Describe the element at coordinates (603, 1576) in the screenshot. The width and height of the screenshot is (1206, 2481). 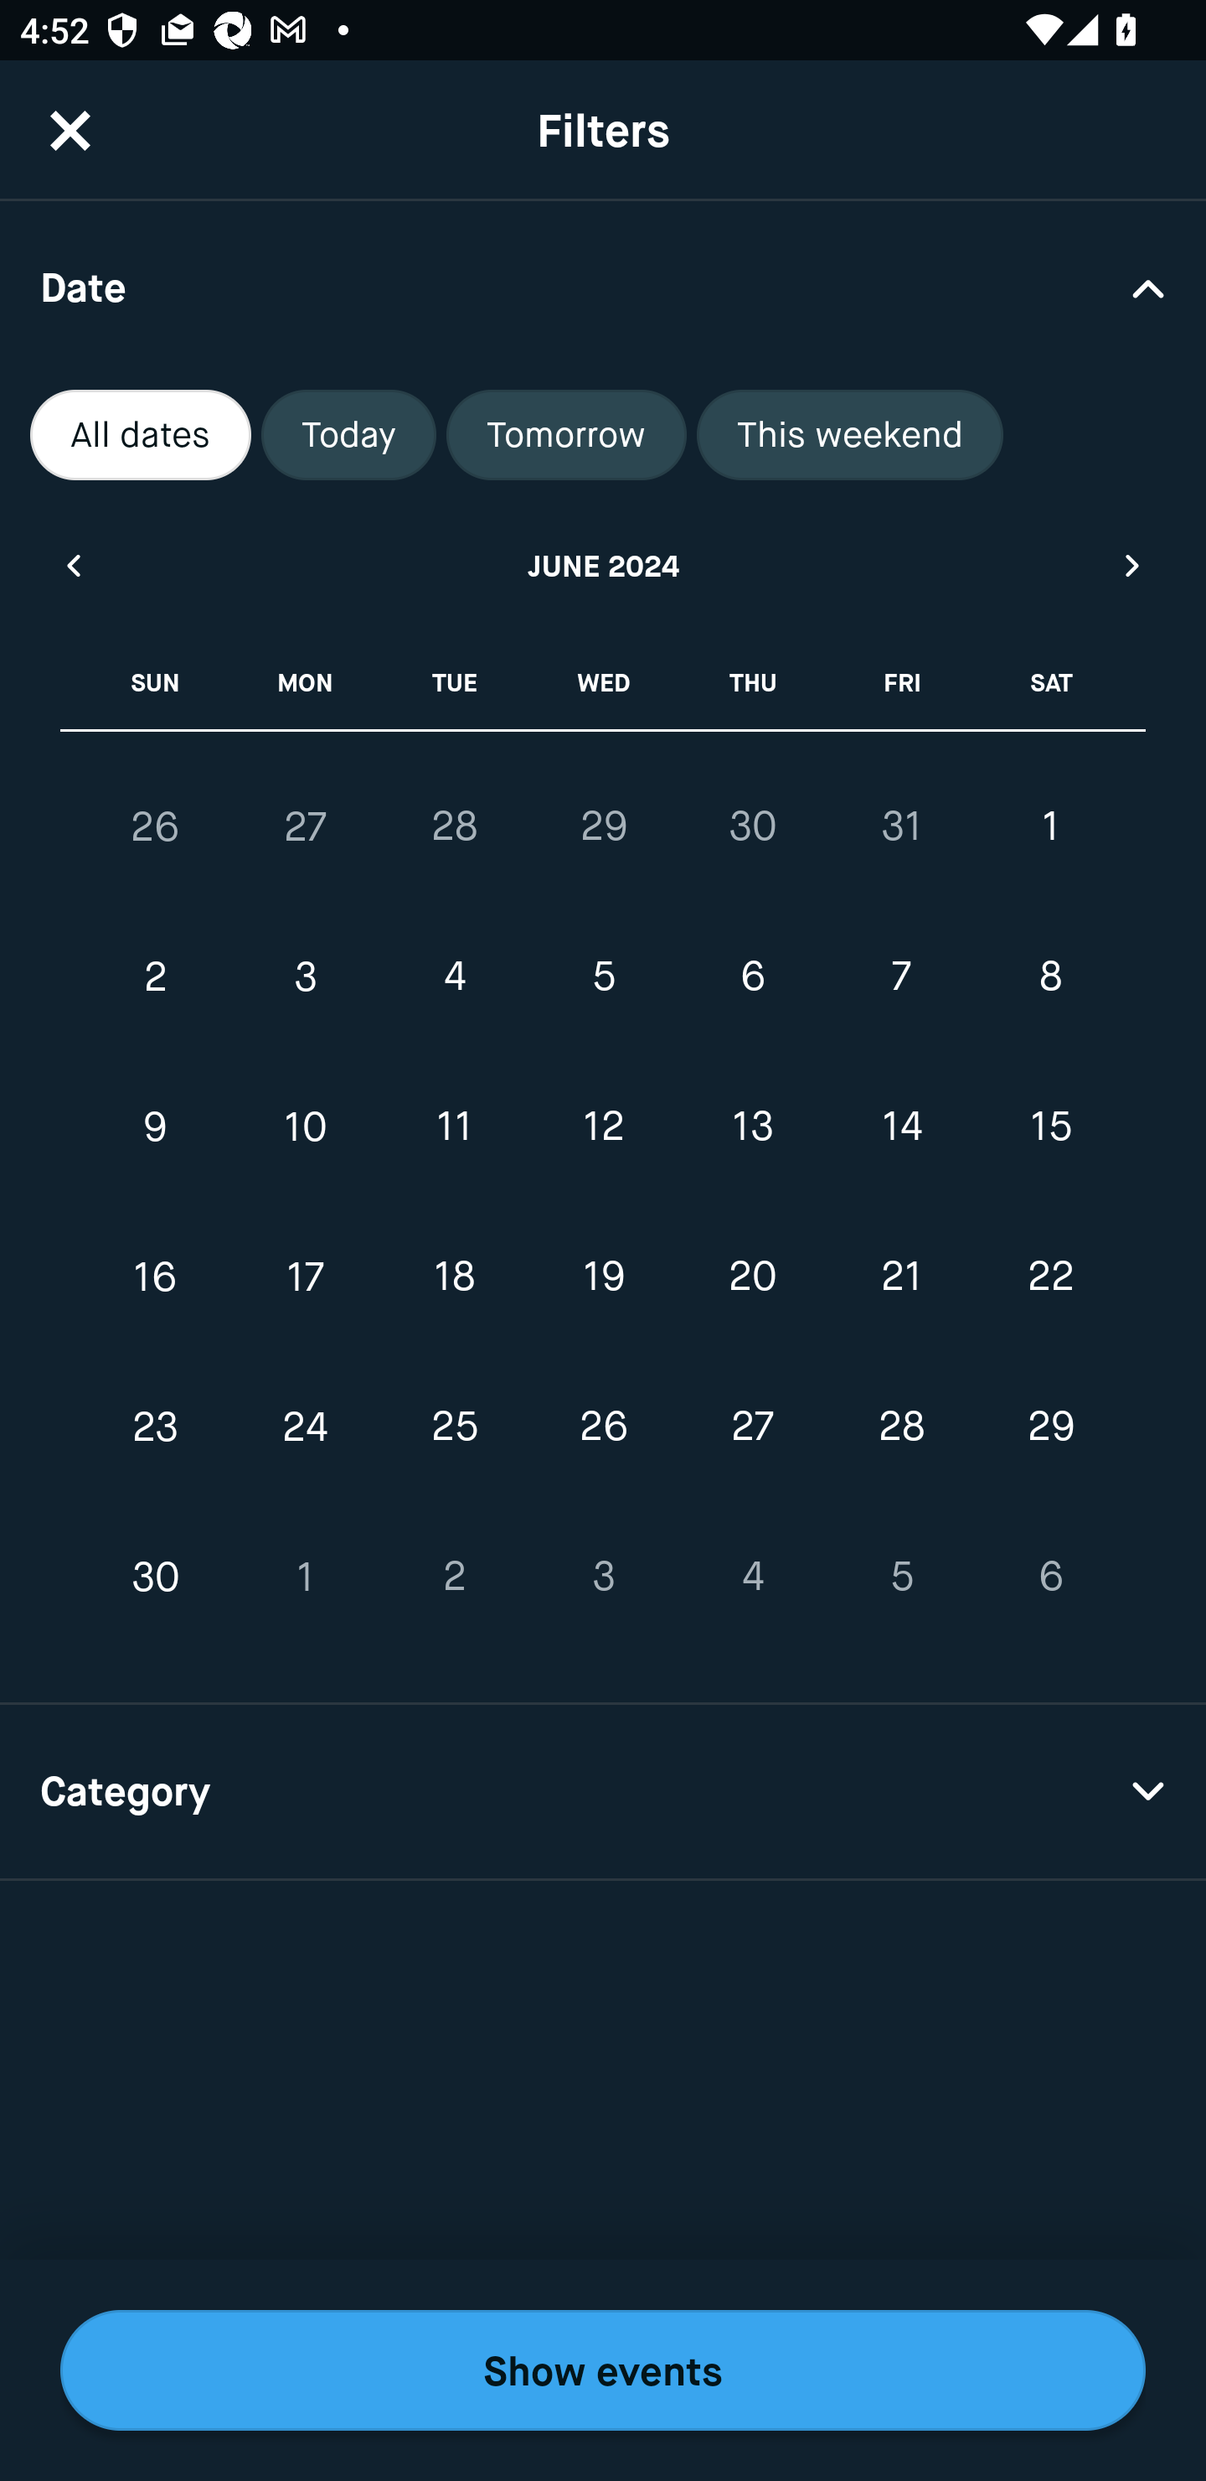
I see `3` at that location.